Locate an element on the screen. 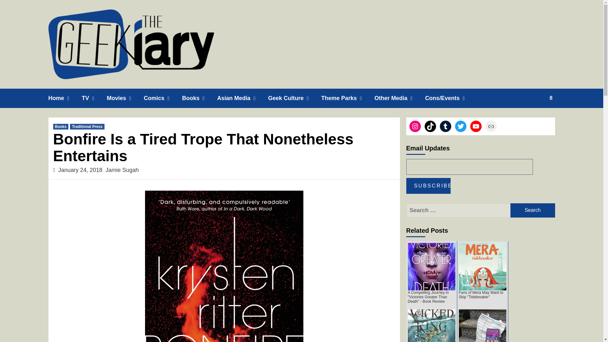 This screenshot has width=608, height=342. Movies is located at coordinates (125, 98).